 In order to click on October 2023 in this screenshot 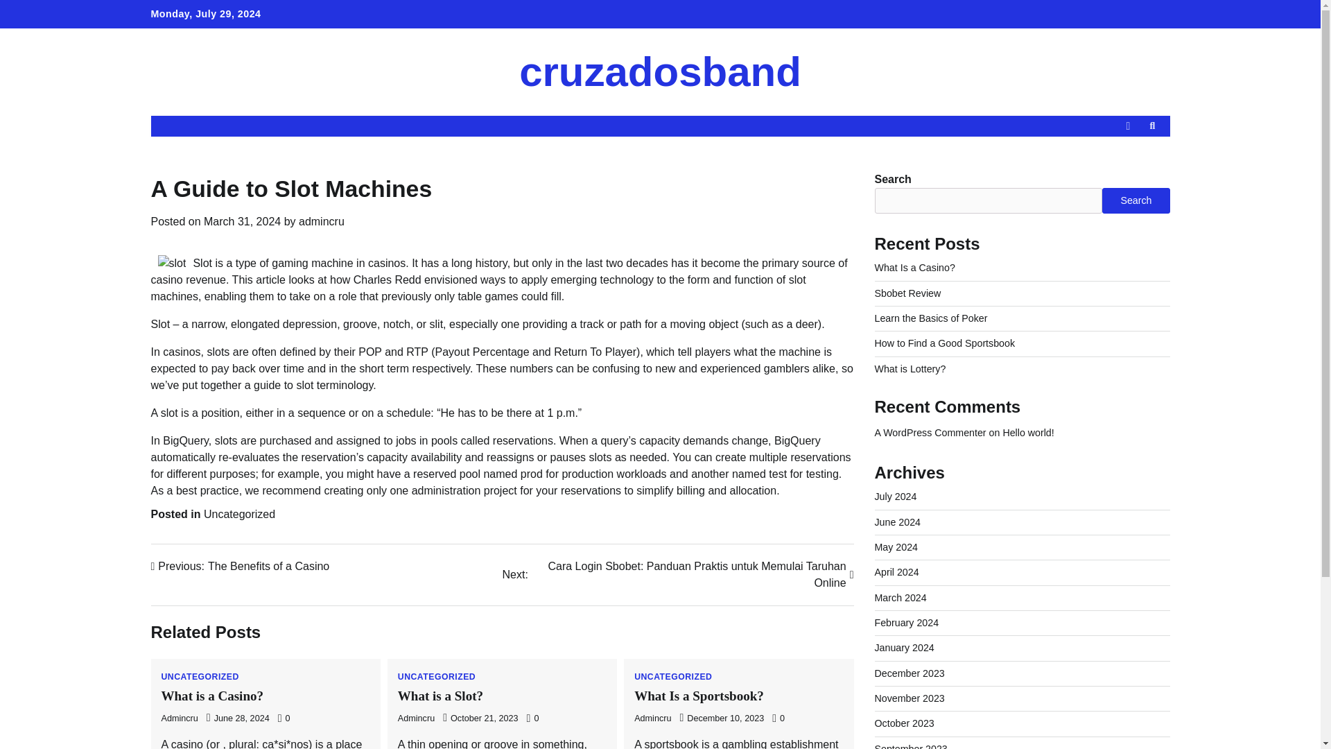, I will do `click(241, 566)`.